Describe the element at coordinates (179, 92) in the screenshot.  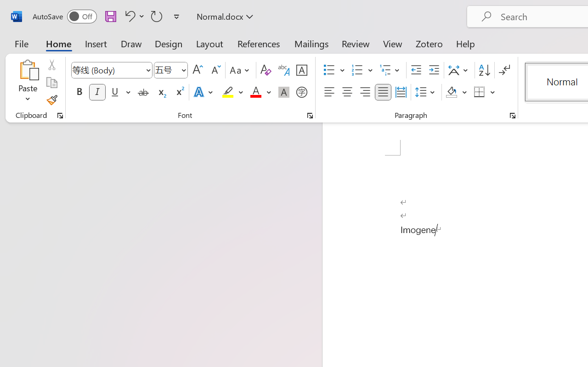
I see `Superscript` at that location.